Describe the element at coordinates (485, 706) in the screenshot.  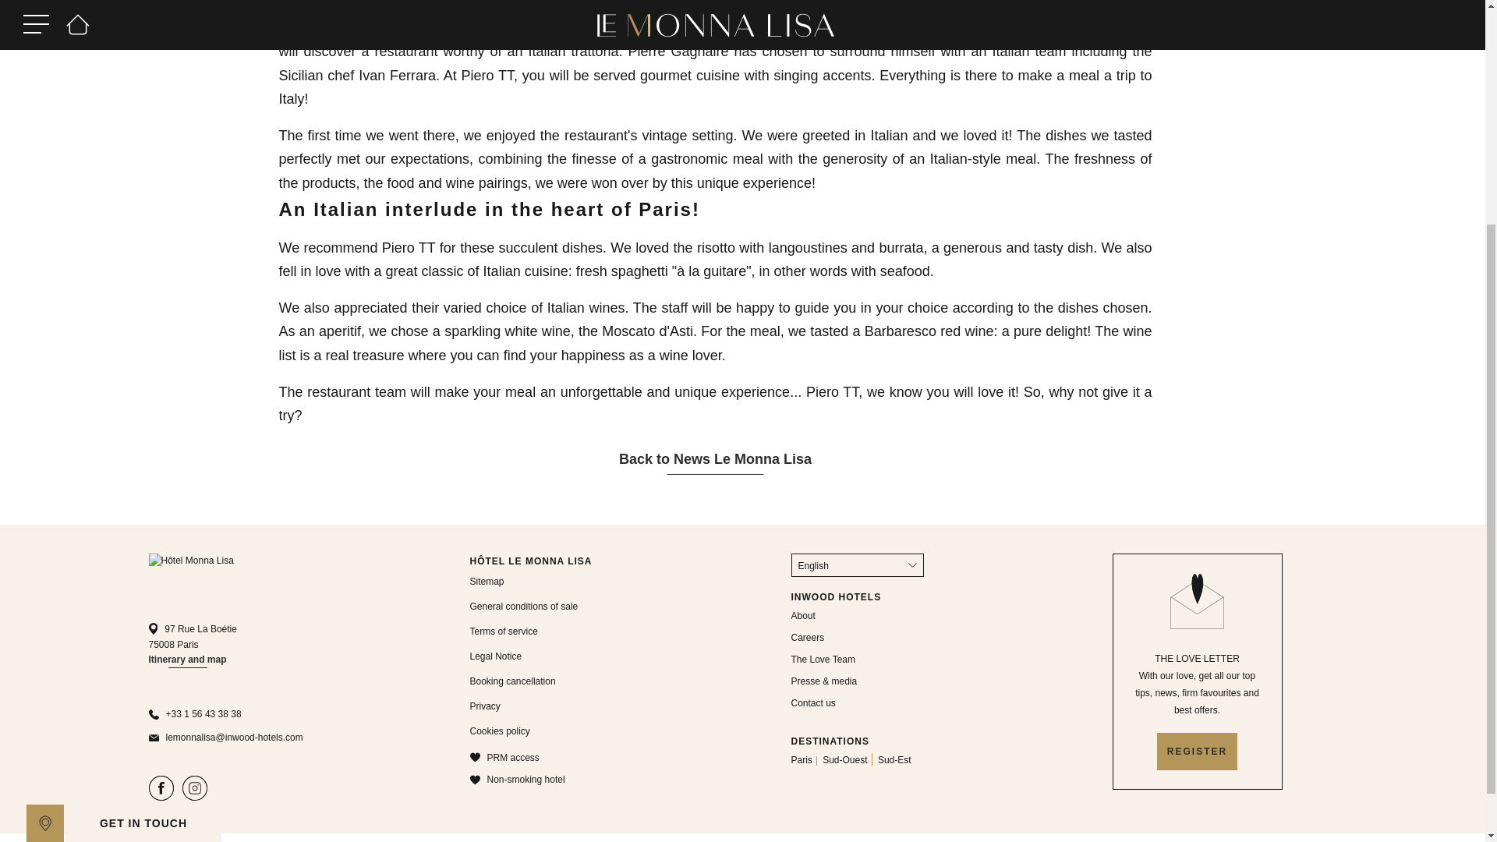
I see `Privacy` at that location.